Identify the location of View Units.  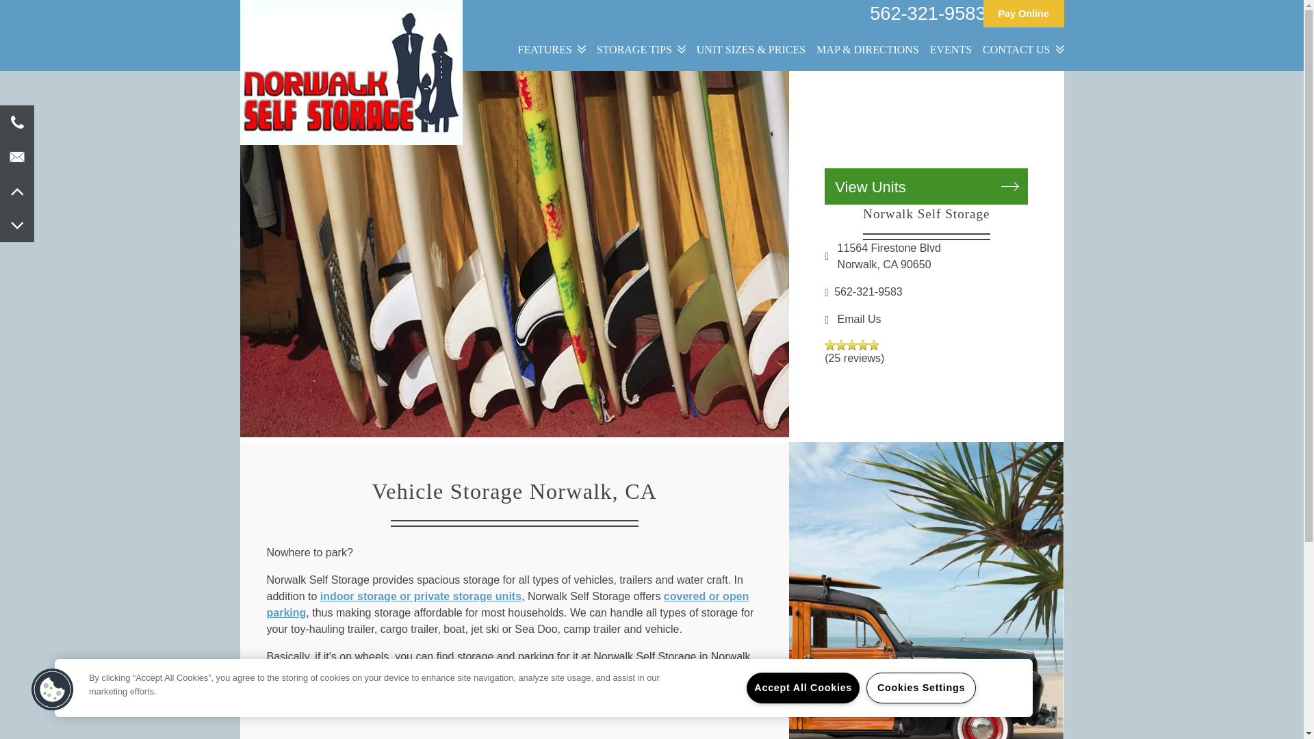
(926, 186).